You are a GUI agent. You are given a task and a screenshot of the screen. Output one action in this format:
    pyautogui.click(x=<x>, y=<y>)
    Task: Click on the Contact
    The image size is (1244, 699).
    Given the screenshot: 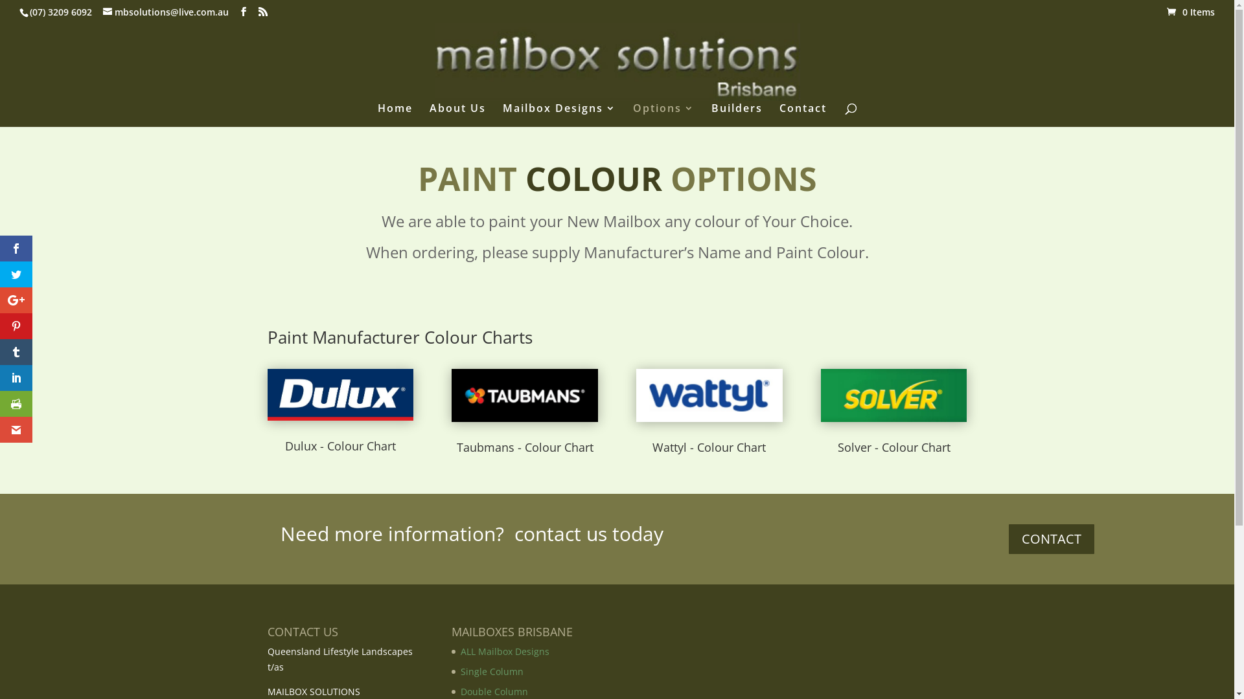 What is the action you would take?
    pyautogui.click(x=803, y=115)
    